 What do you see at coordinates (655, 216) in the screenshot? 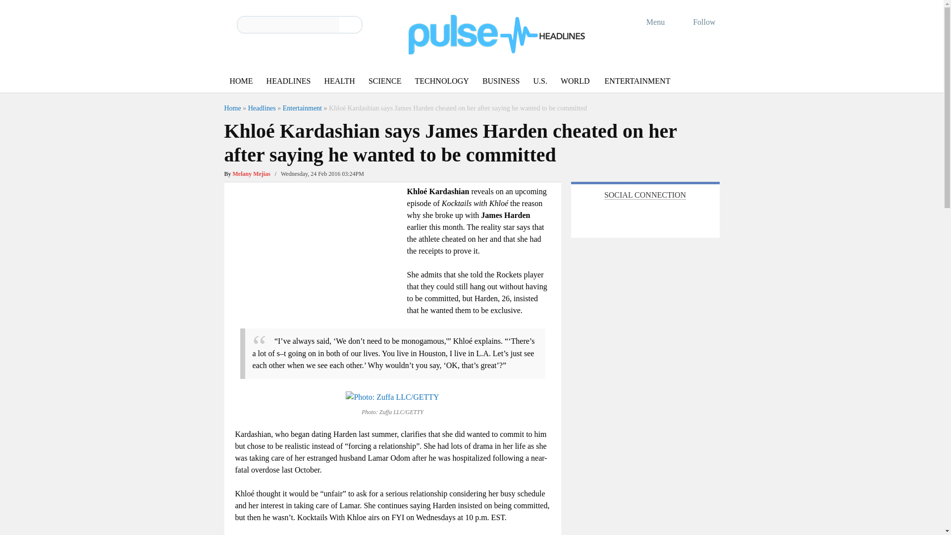
I see `RSS` at bounding box center [655, 216].